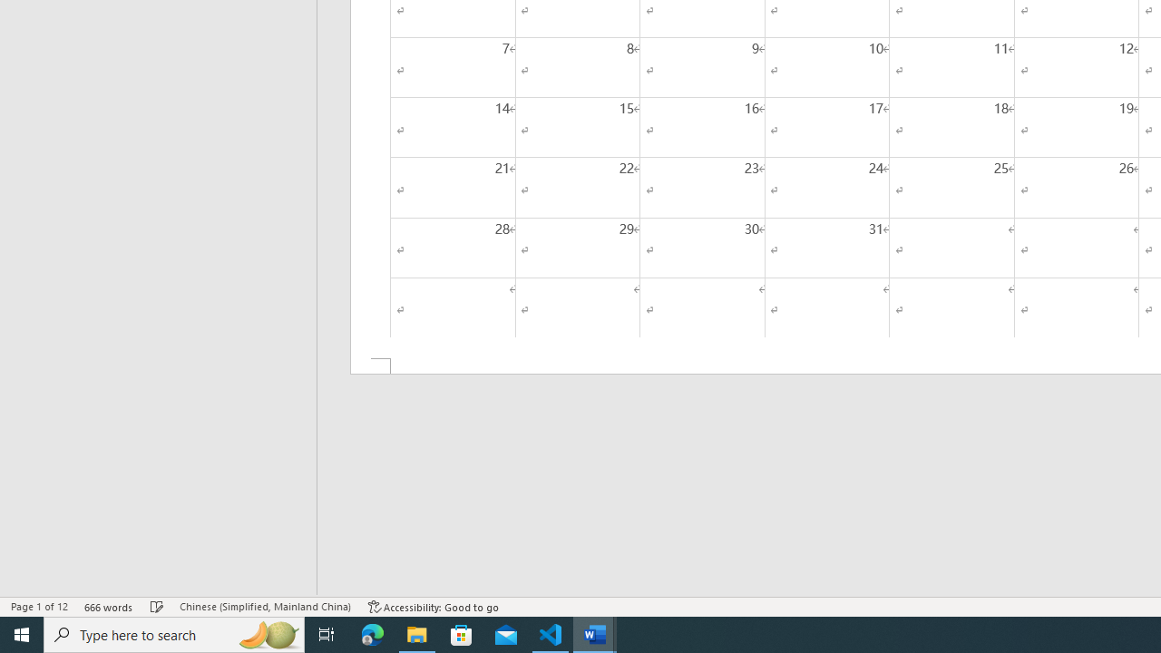 This screenshot has width=1161, height=653. Describe the element at coordinates (109, 606) in the screenshot. I see `Word Count 666 words` at that location.